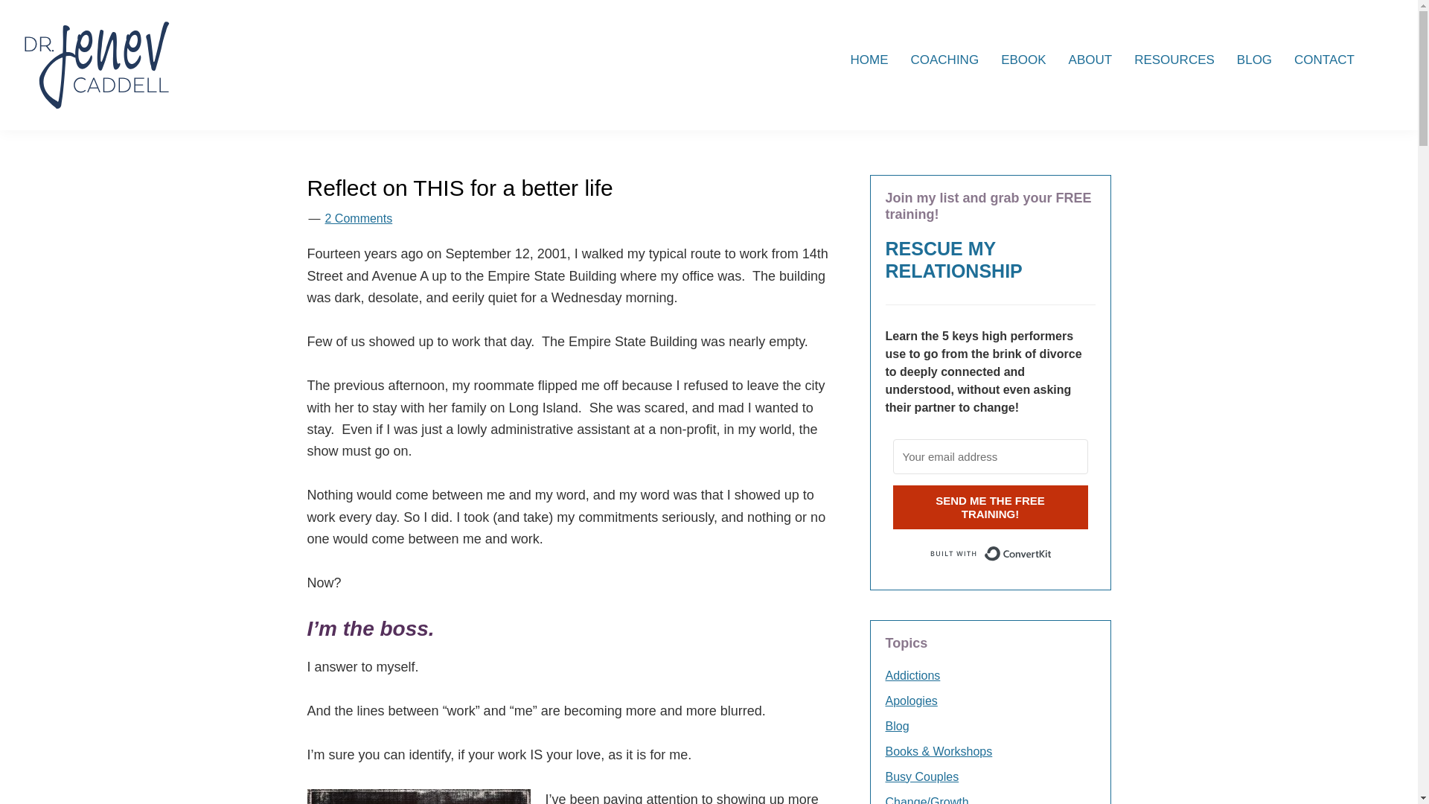 The width and height of the screenshot is (1429, 804). What do you see at coordinates (1325, 60) in the screenshot?
I see `CONTACT` at bounding box center [1325, 60].